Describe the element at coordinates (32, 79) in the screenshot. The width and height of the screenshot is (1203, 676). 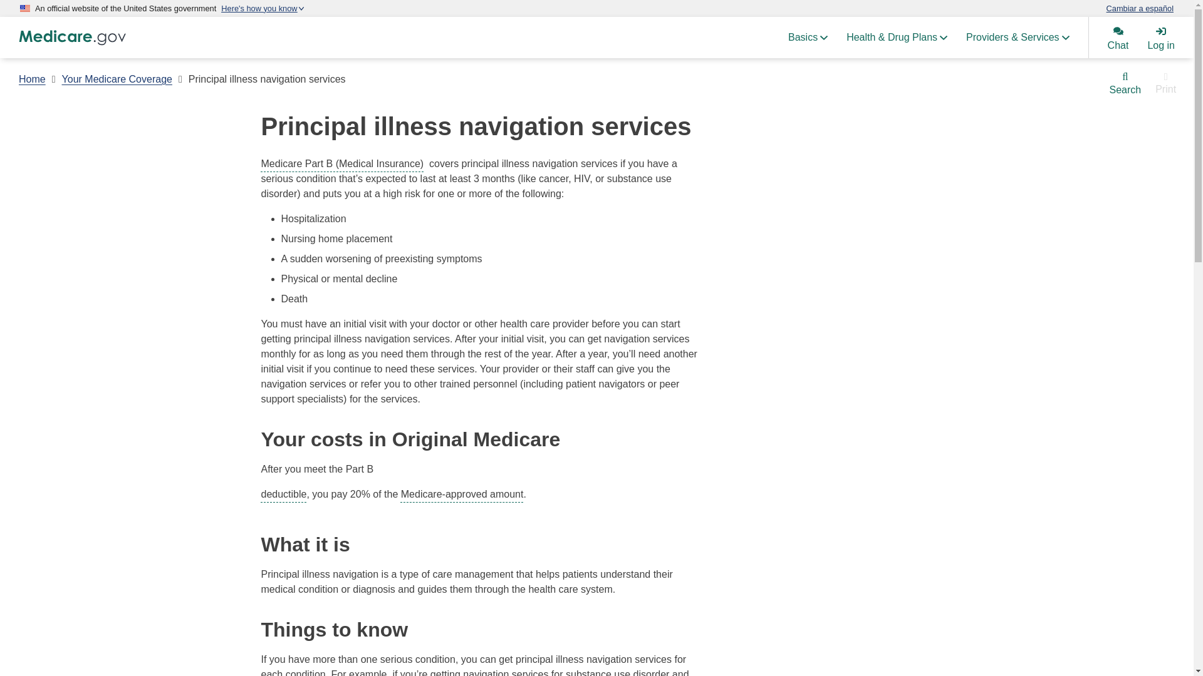
I see `Home` at that location.